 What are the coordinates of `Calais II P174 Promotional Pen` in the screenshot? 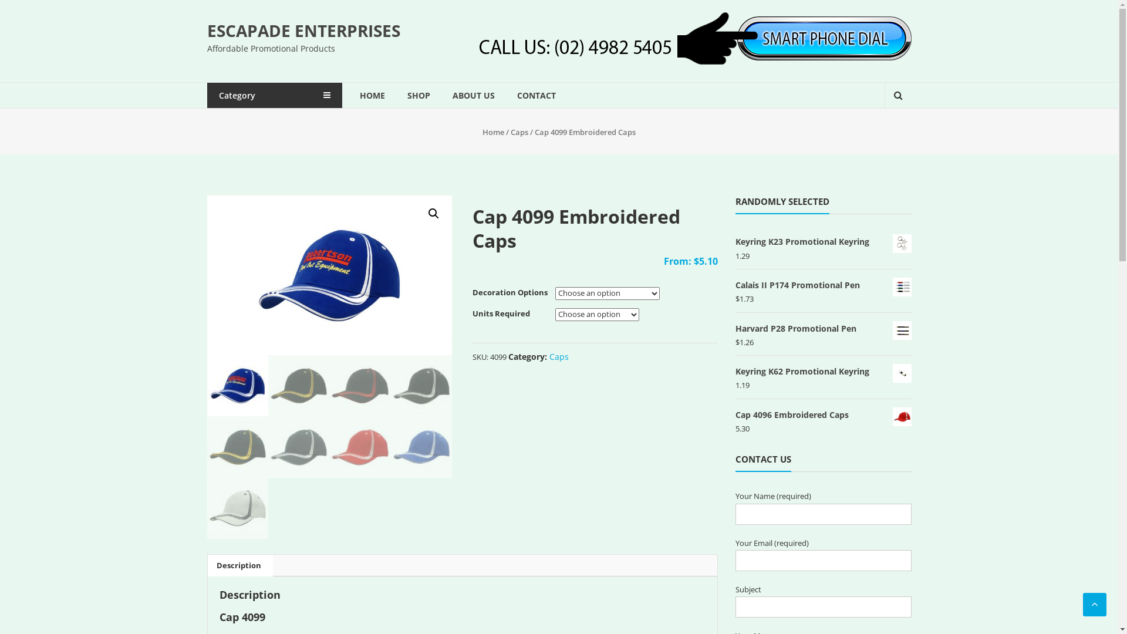 It's located at (823, 285).